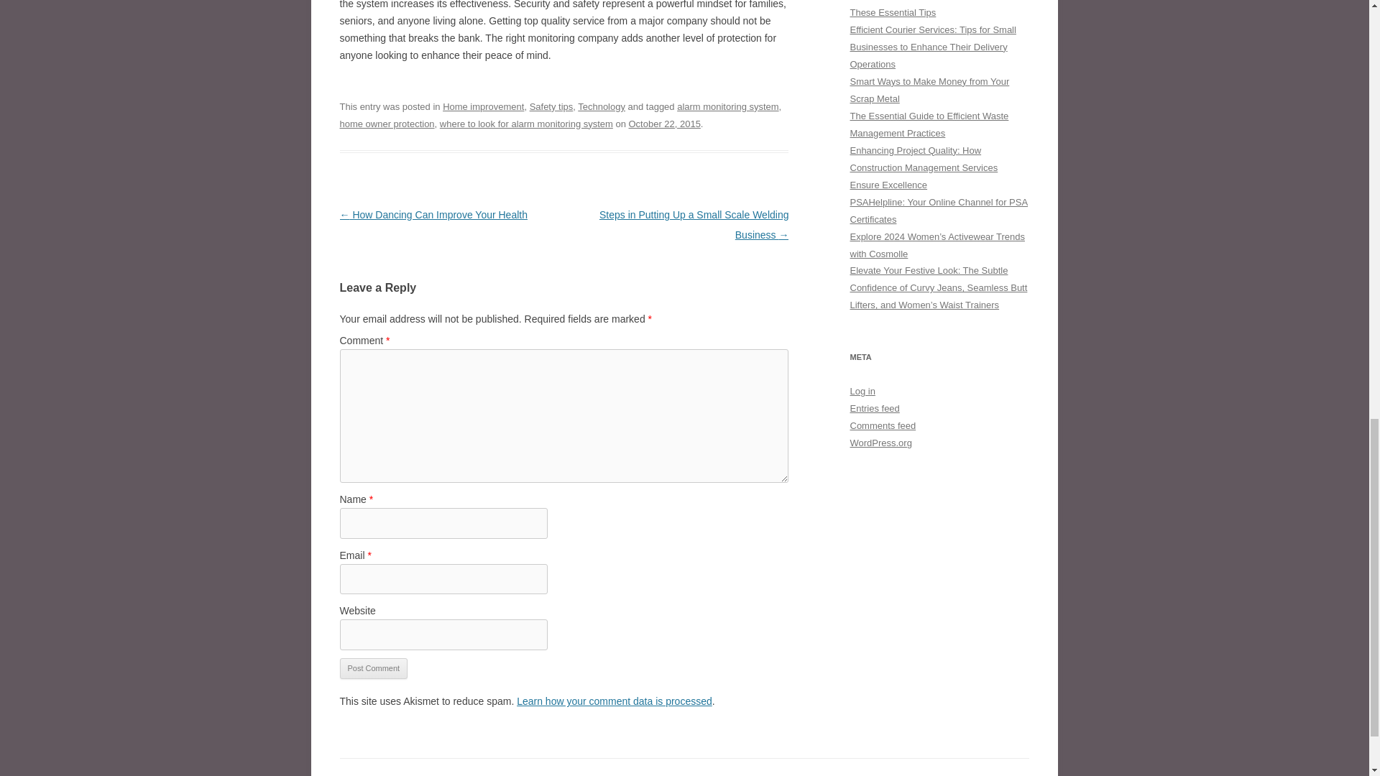 Image resolution: width=1380 pixels, height=776 pixels. I want to click on Learn how your comment data is processed, so click(614, 701).